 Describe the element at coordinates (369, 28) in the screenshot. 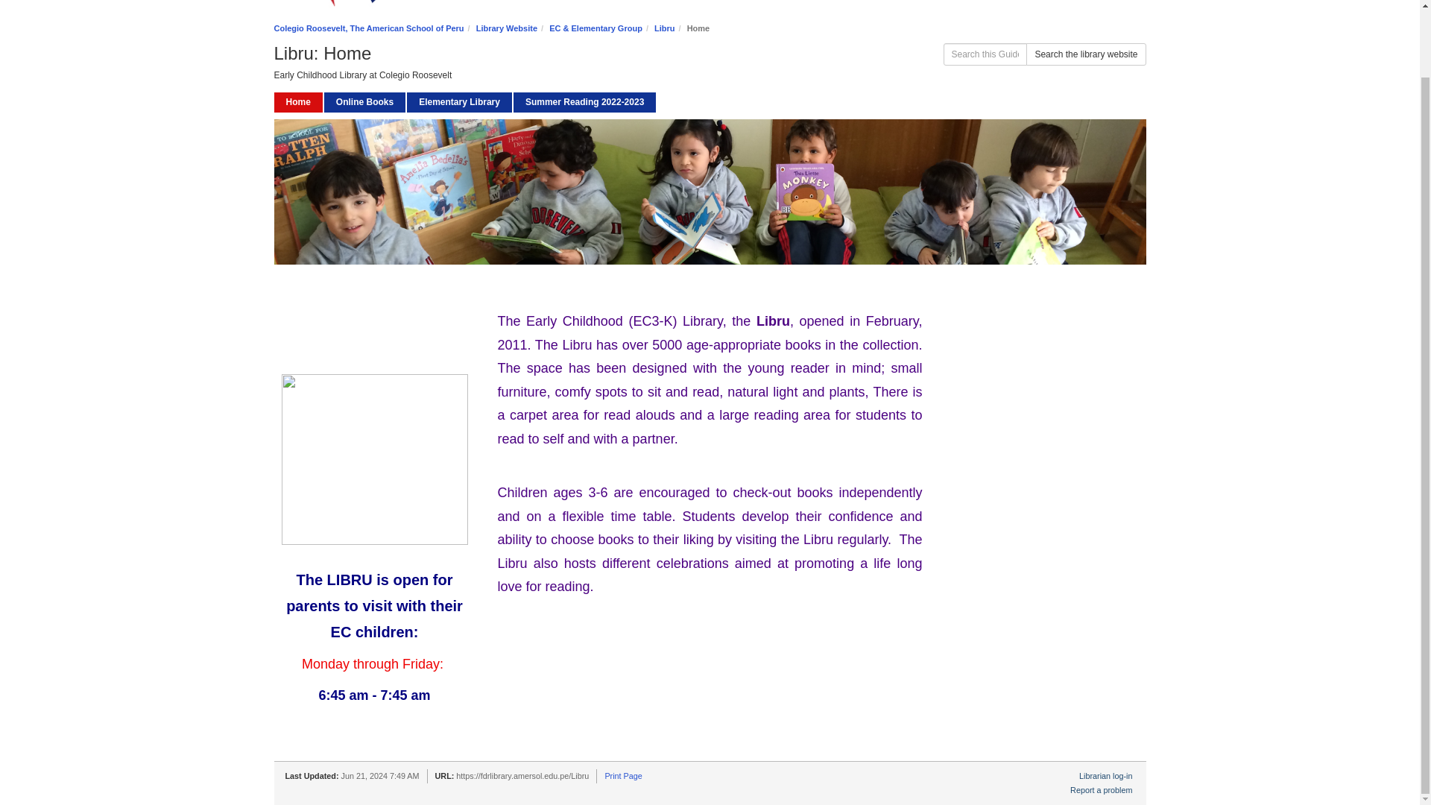

I see `Colegio Roosevelt, The American School of Peru` at that location.